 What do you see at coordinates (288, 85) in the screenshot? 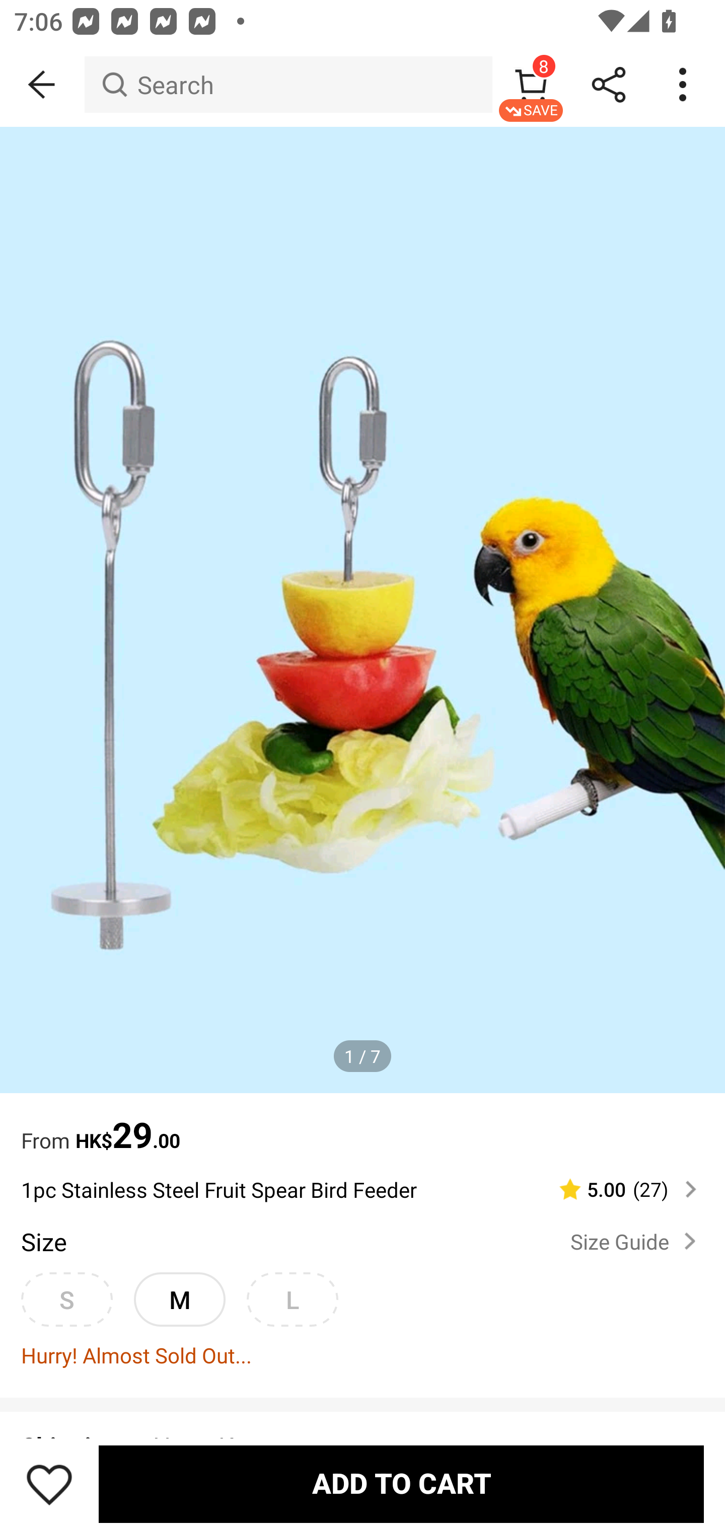
I see `Search` at bounding box center [288, 85].